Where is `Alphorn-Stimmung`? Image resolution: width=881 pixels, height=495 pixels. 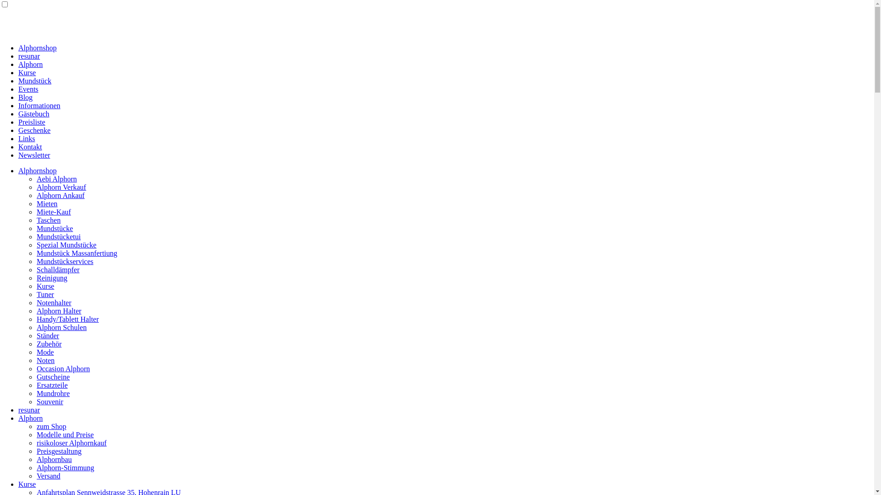 Alphorn-Stimmung is located at coordinates (65, 467).